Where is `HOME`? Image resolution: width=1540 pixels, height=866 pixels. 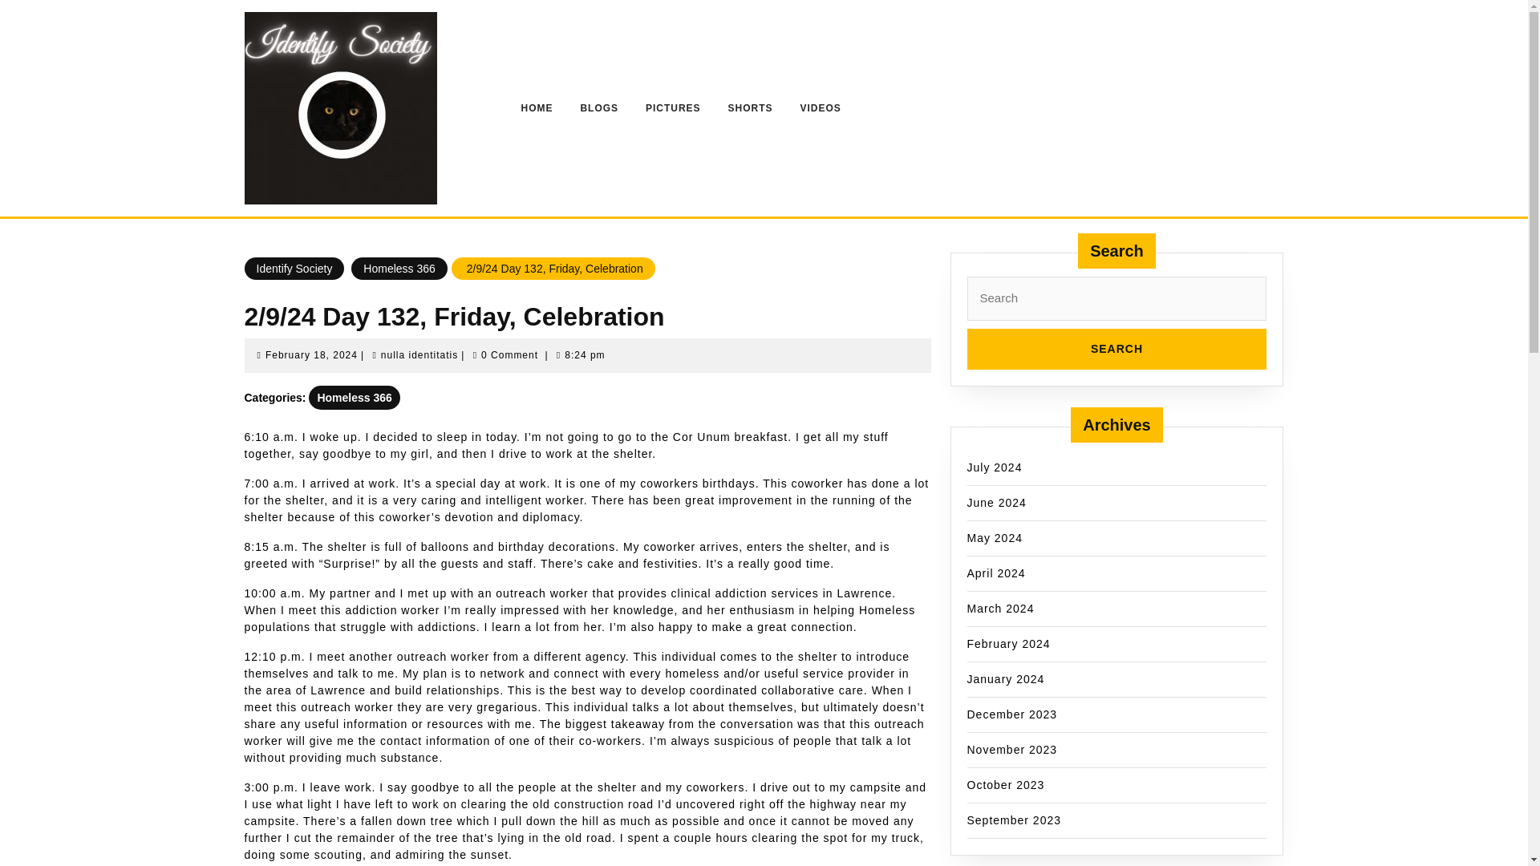
HOME is located at coordinates (1012, 714).